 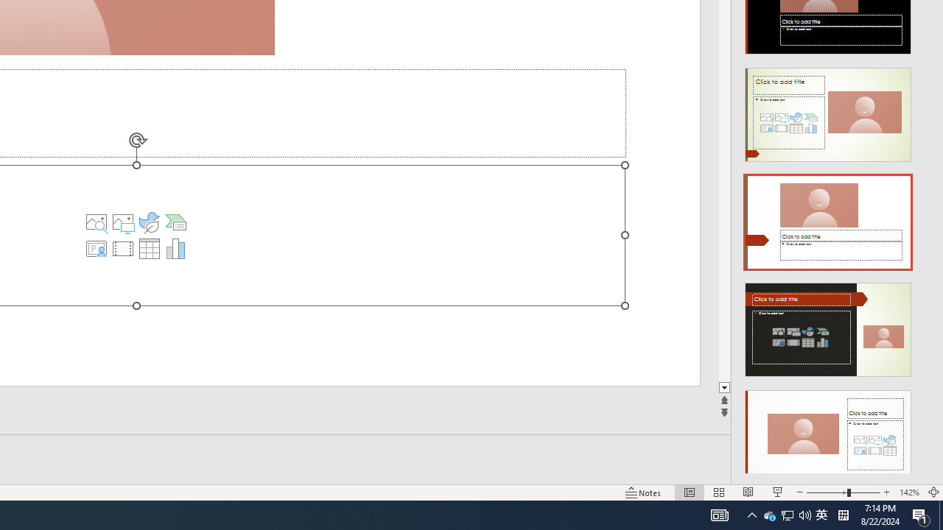 What do you see at coordinates (909, 492) in the screenshot?
I see `Zoom 142%` at bounding box center [909, 492].